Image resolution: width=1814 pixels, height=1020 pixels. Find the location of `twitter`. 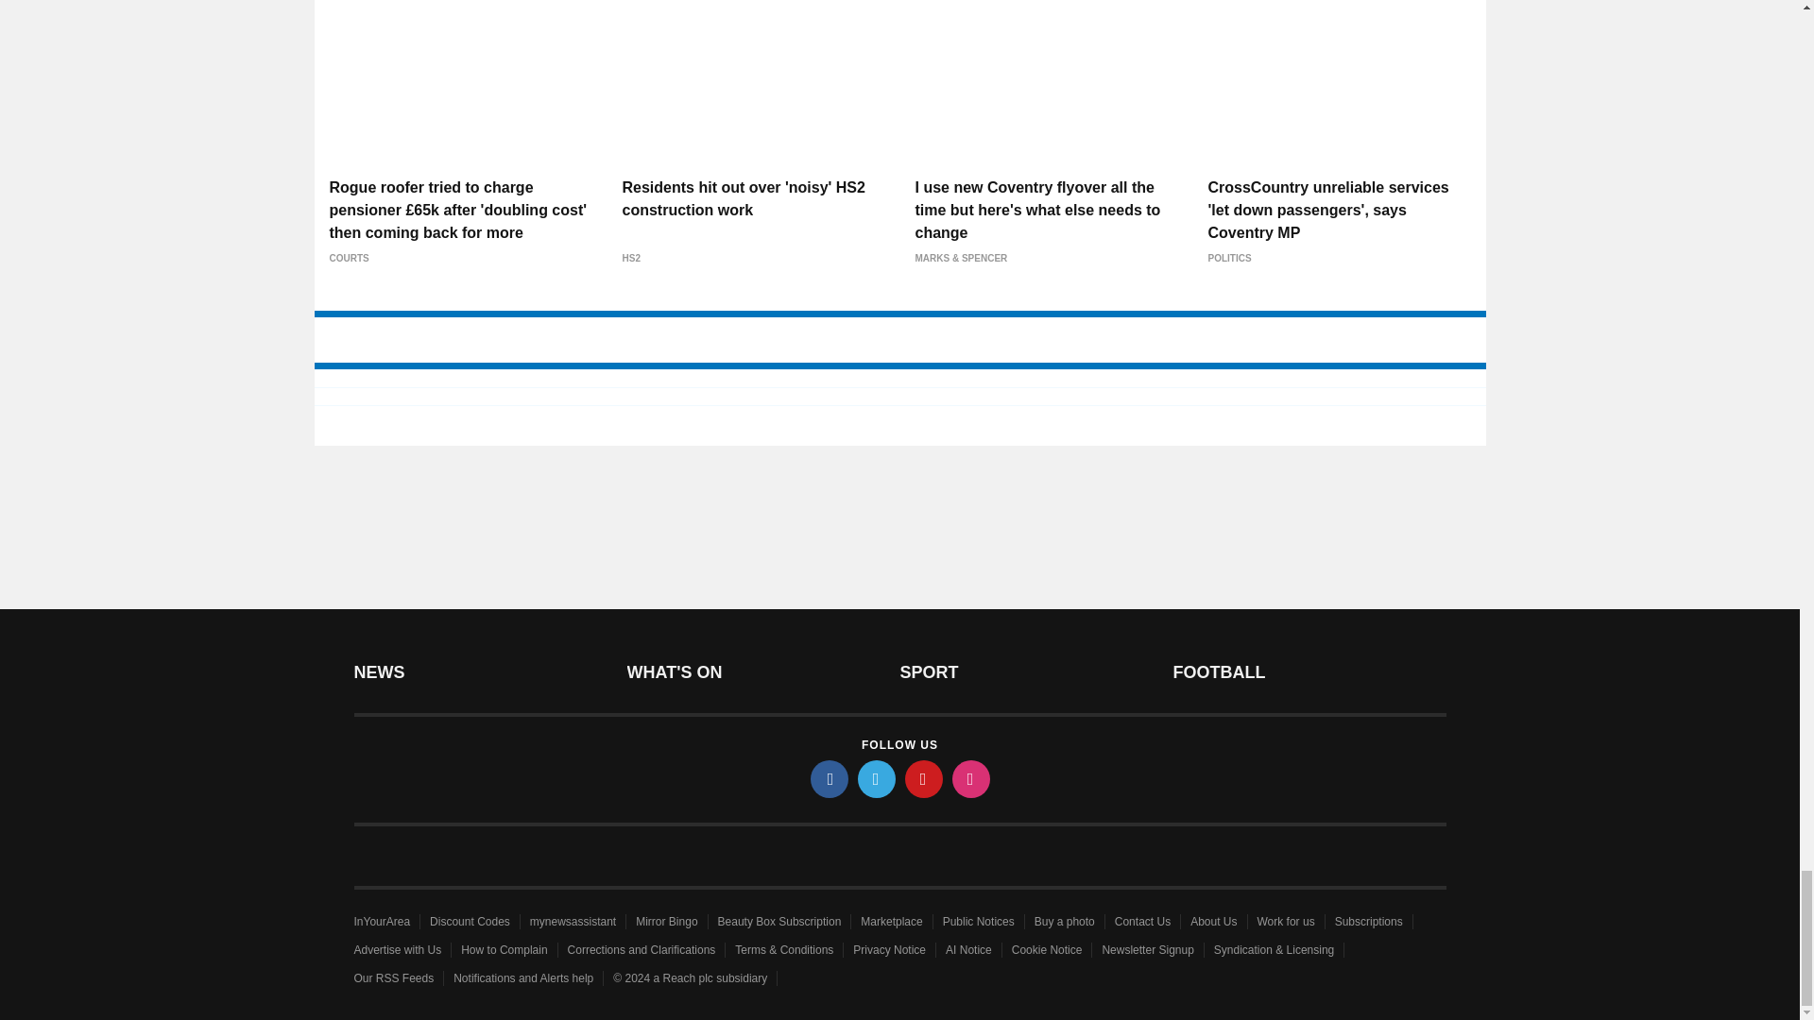

twitter is located at coordinates (877, 778).